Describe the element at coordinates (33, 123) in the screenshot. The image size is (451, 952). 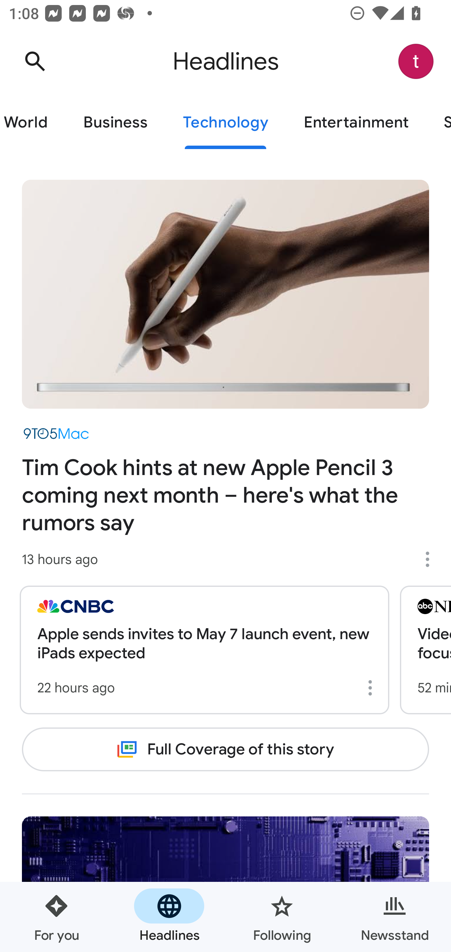
I see `World` at that location.